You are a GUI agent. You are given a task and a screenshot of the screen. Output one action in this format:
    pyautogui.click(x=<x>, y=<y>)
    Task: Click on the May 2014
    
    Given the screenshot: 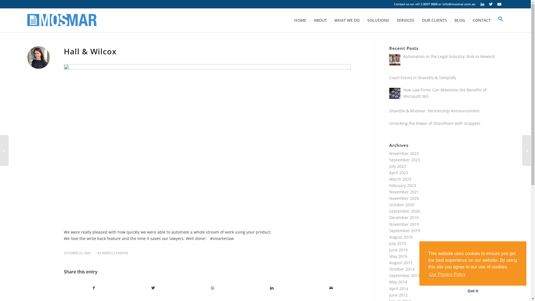 What is the action you would take?
    pyautogui.click(x=398, y=282)
    